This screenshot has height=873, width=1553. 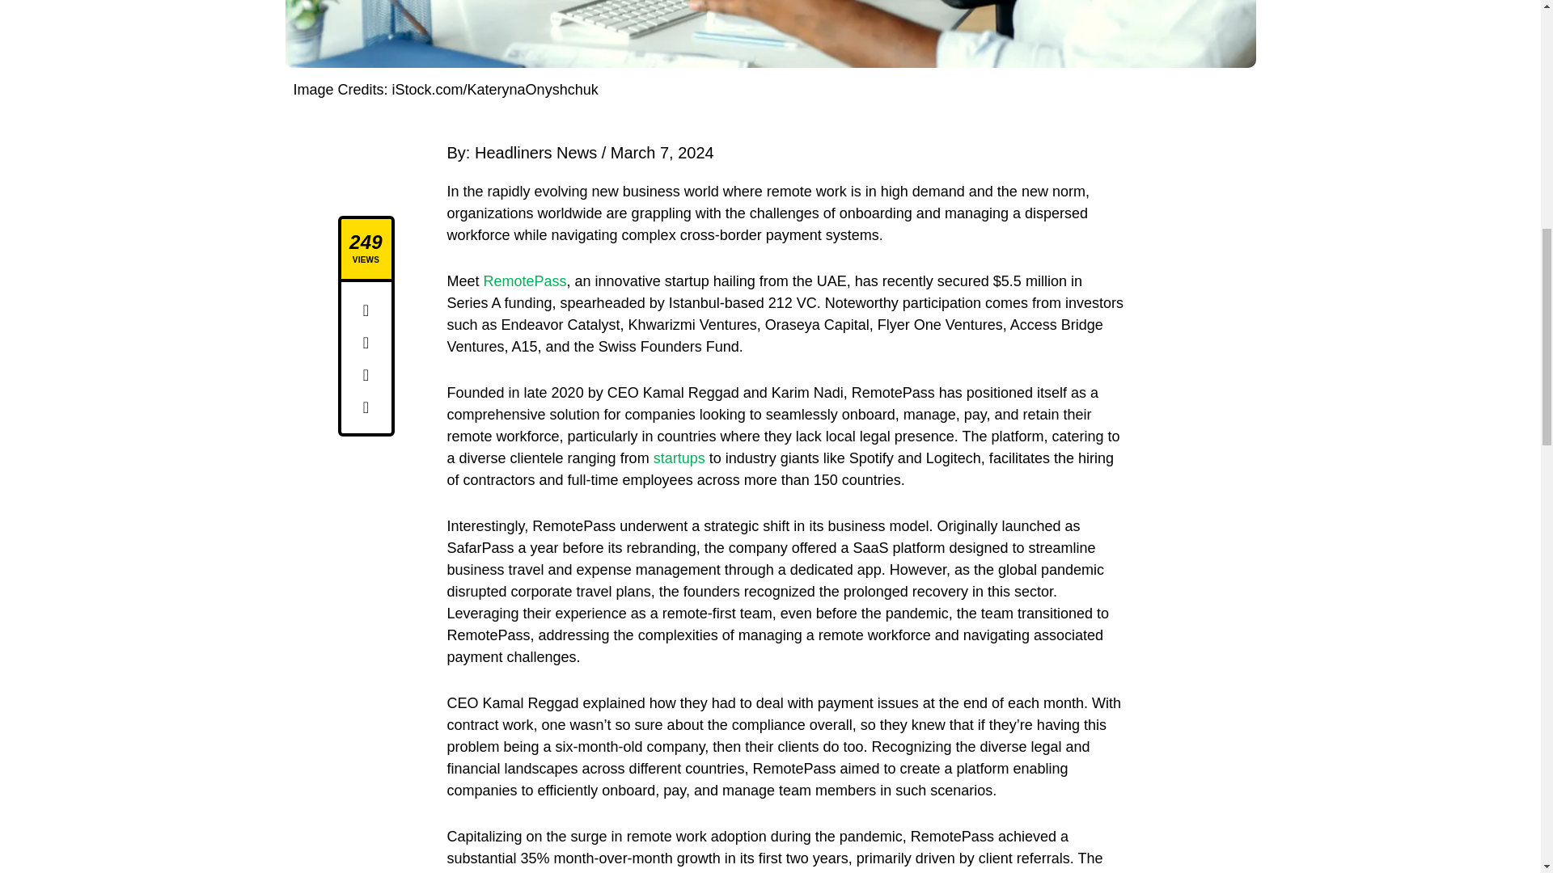 I want to click on RemotePass, so click(x=524, y=281).